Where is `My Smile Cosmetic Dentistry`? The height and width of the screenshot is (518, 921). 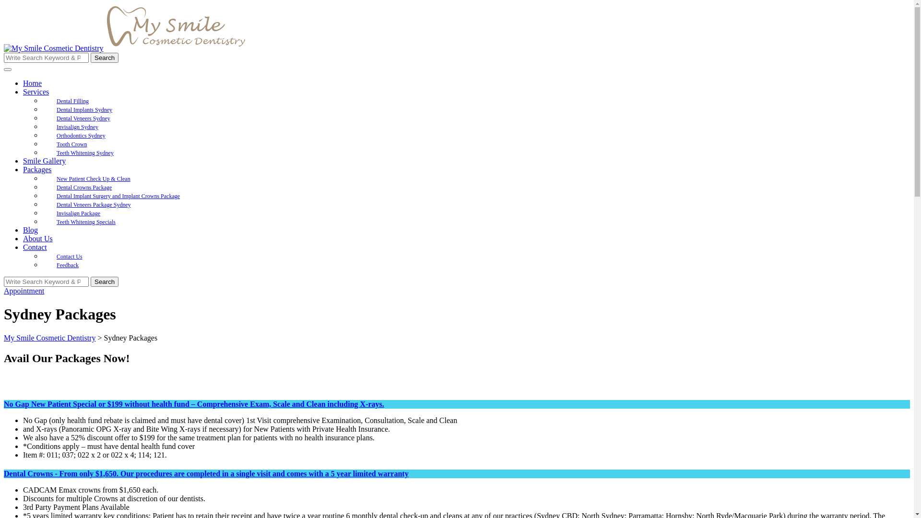
My Smile Cosmetic Dentistry is located at coordinates (50, 338).